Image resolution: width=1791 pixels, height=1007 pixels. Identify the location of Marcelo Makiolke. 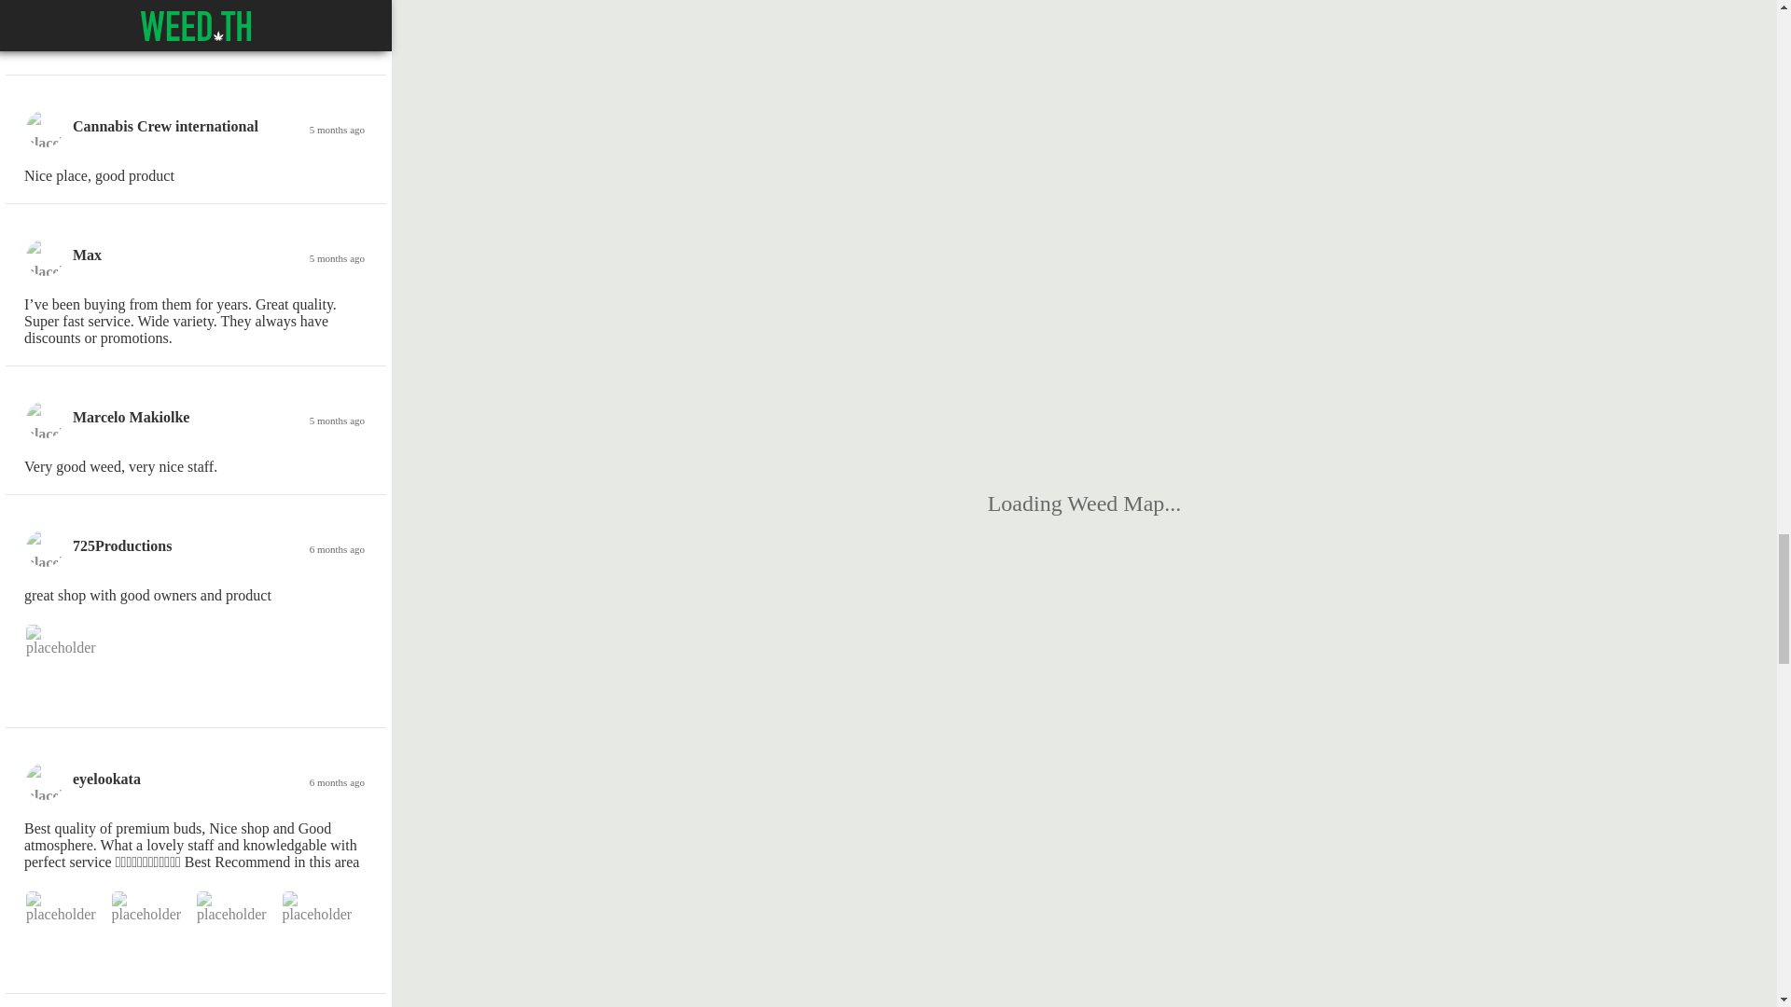
(131, 416).